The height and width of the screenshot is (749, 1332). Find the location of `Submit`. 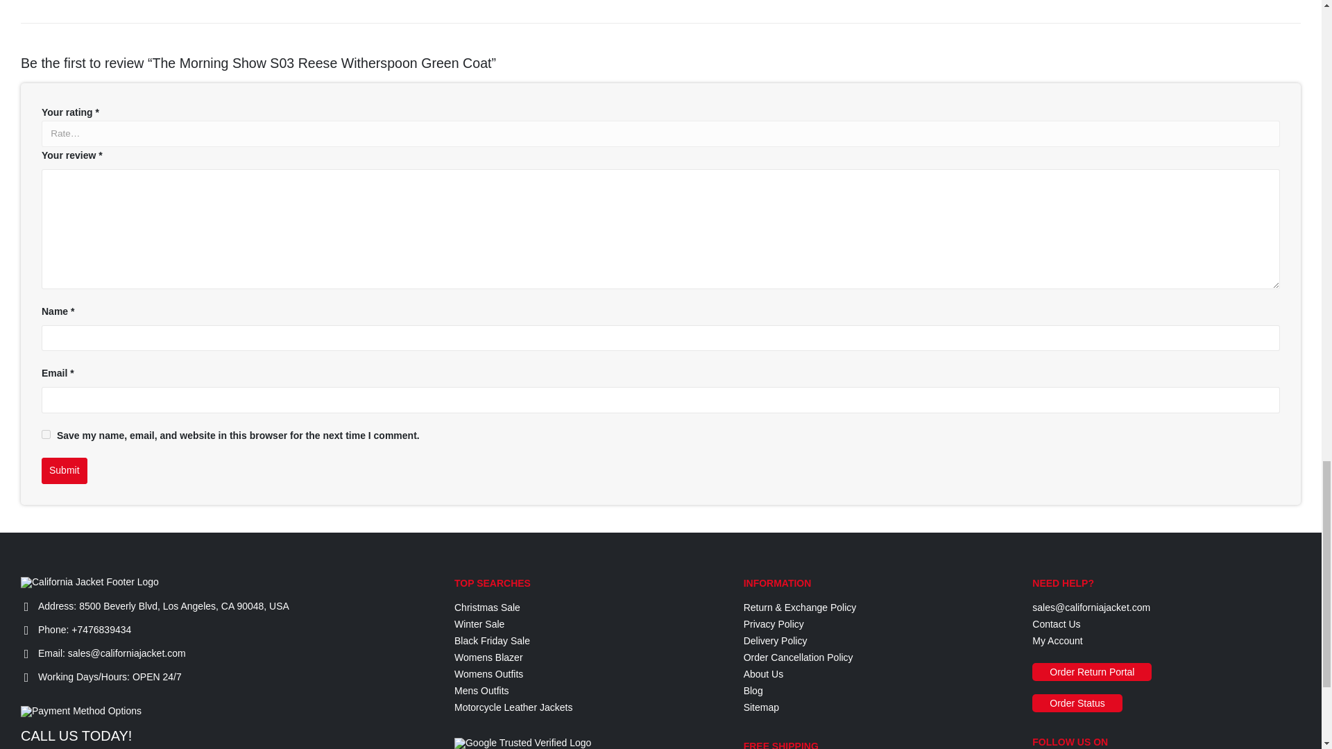

Submit is located at coordinates (64, 470).